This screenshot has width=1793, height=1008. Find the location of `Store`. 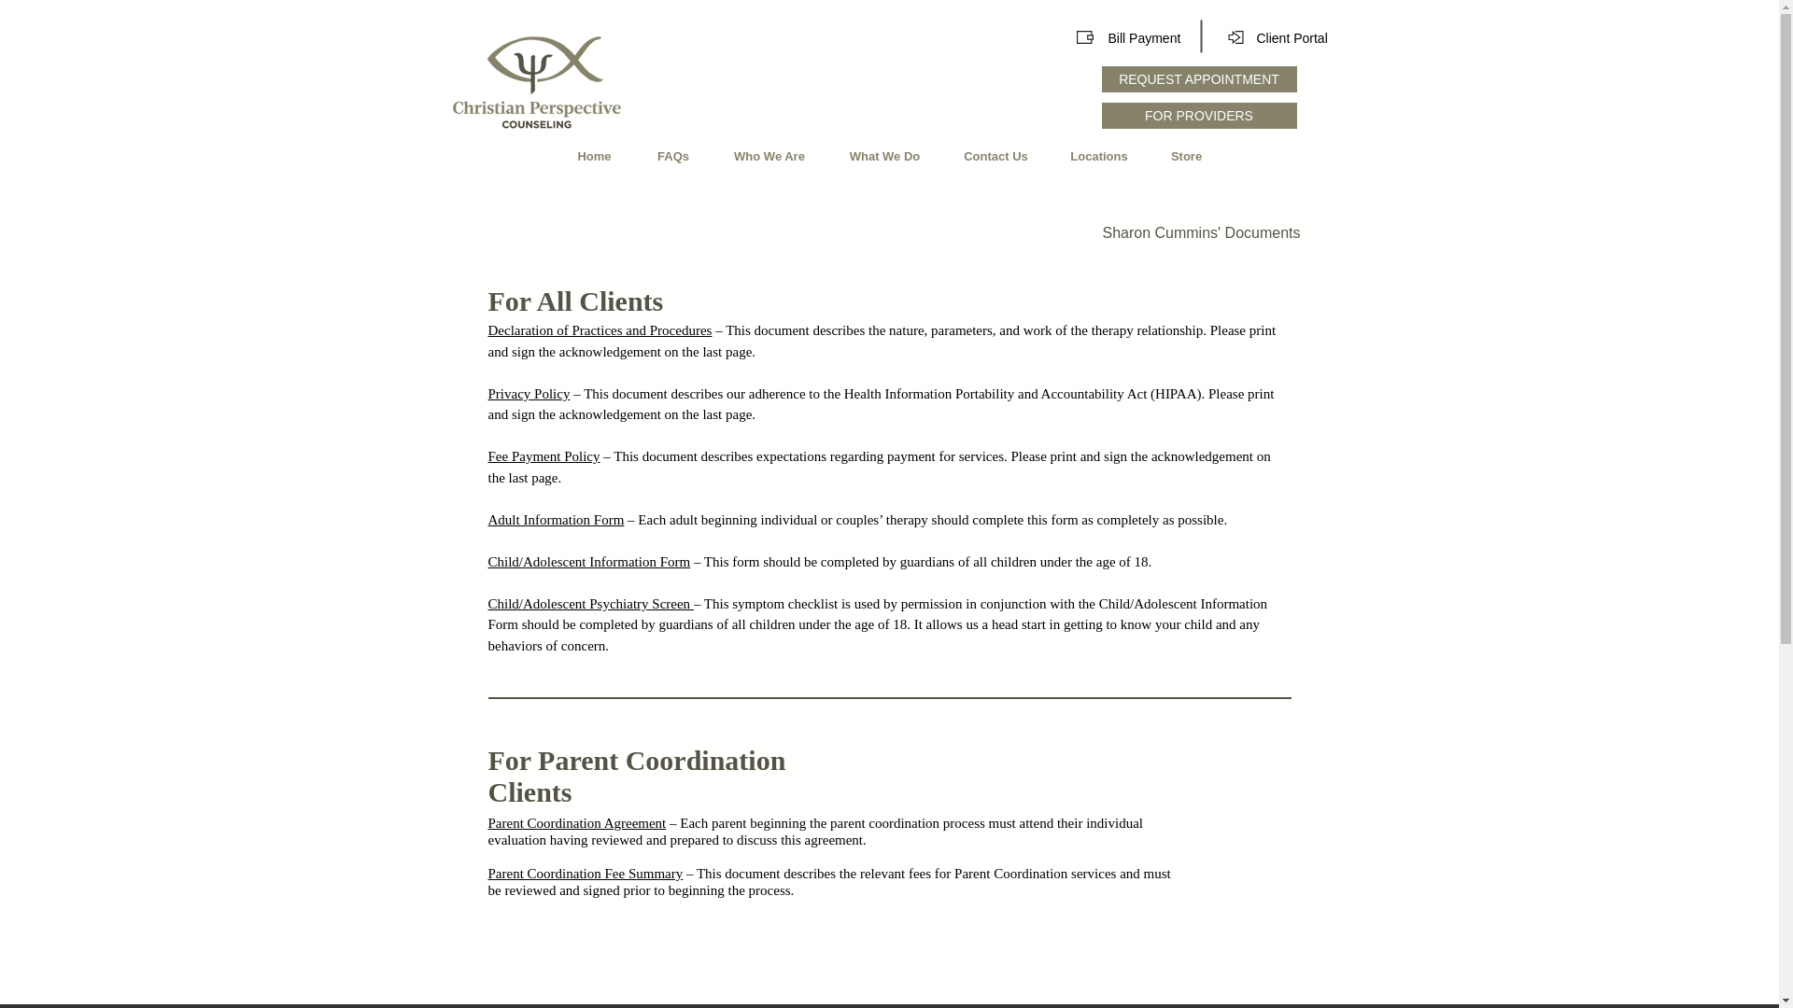

Store is located at coordinates (1186, 157).